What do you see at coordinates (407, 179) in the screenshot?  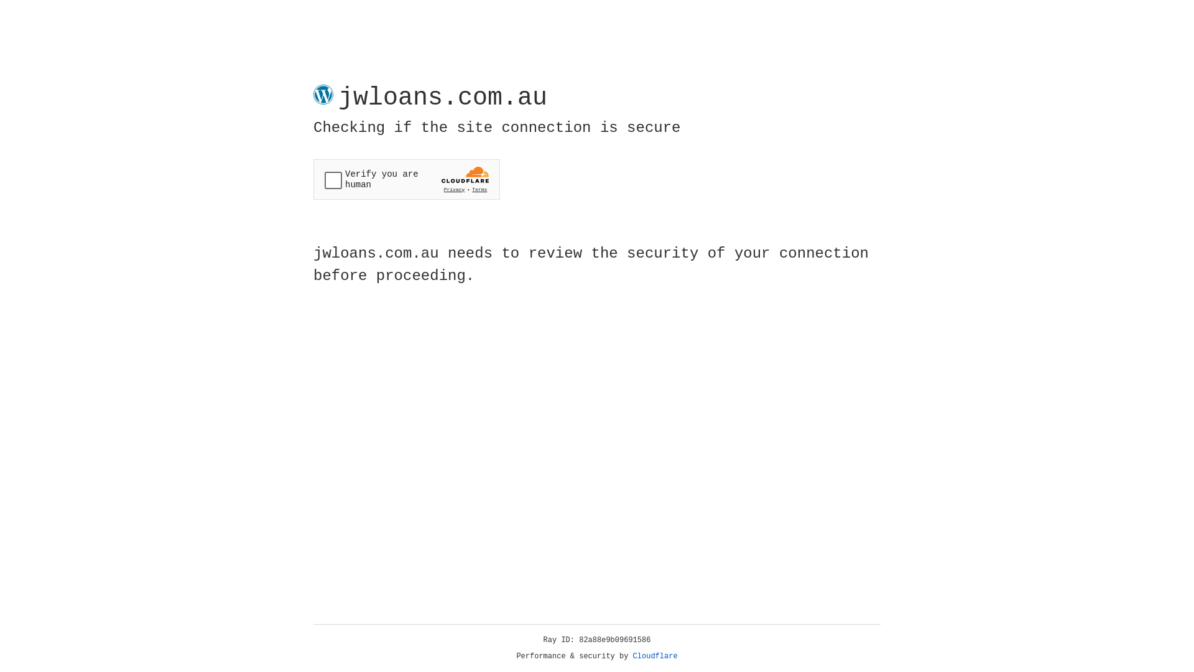 I see `Widget containing a Cloudflare security challenge` at bounding box center [407, 179].